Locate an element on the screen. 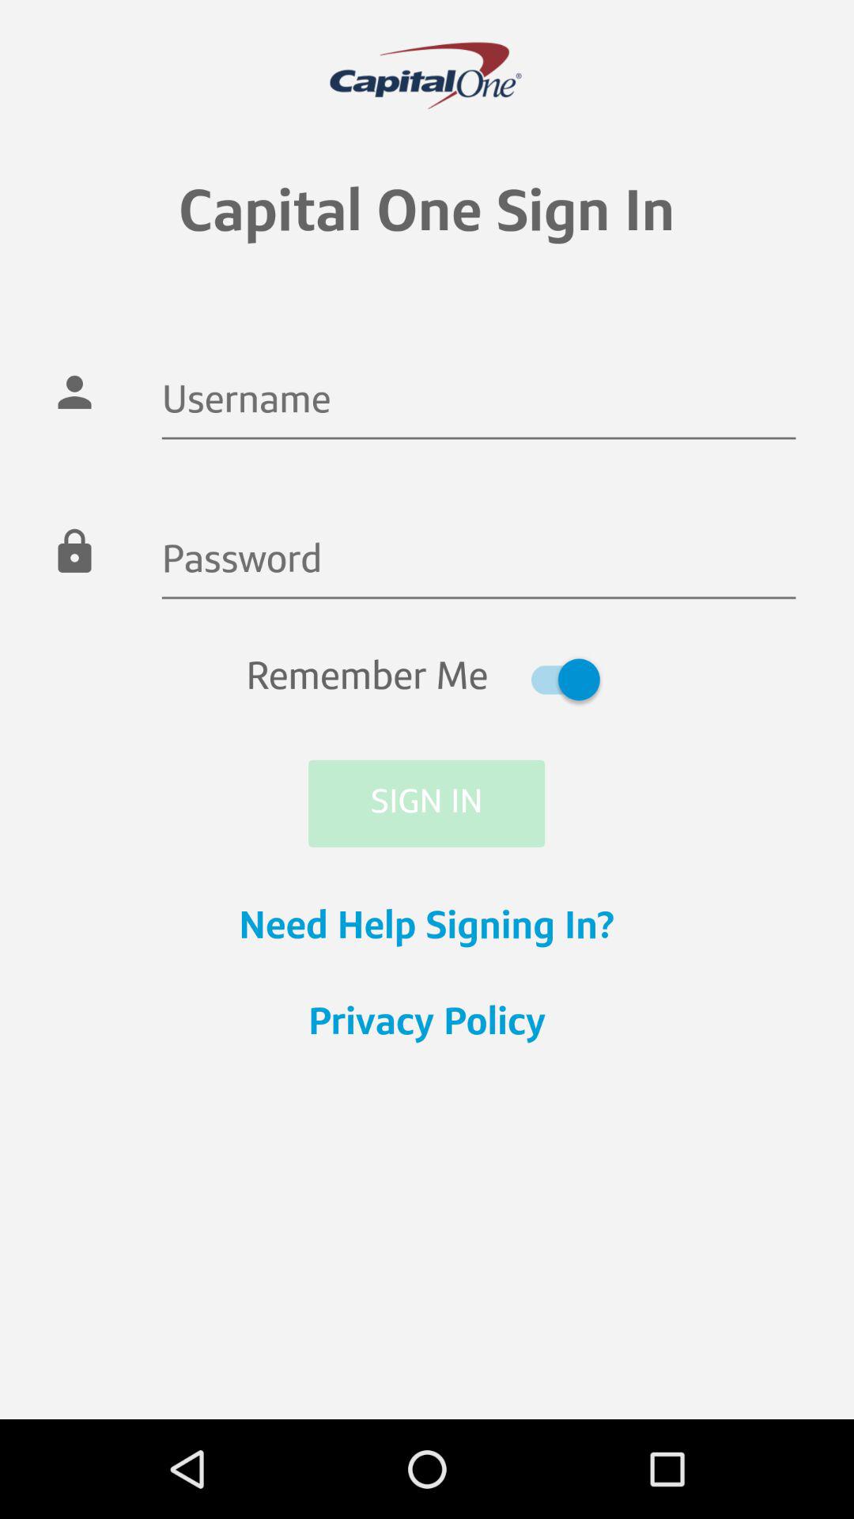 This screenshot has height=1519, width=854. scroll to the remember me is located at coordinates (427, 679).